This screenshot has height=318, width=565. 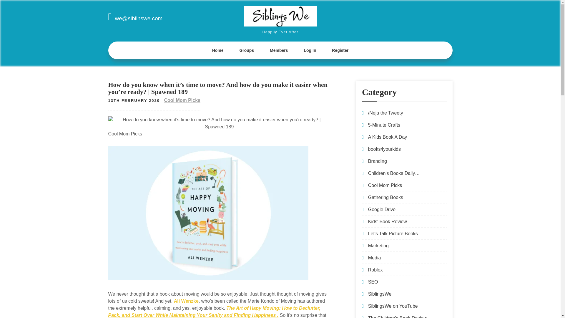 I want to click on Marketing, so click(x=378, y=246).